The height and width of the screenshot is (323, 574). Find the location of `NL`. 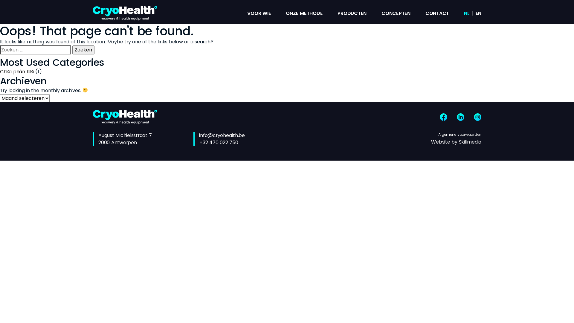

NL is located at coordinates (467, 13).